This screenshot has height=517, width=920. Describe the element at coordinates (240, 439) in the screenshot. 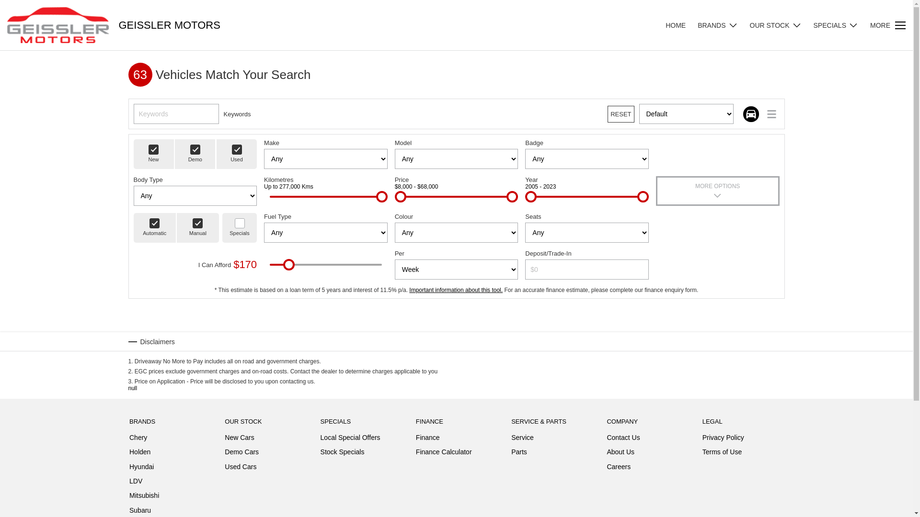

I see `New Cars` at that location.